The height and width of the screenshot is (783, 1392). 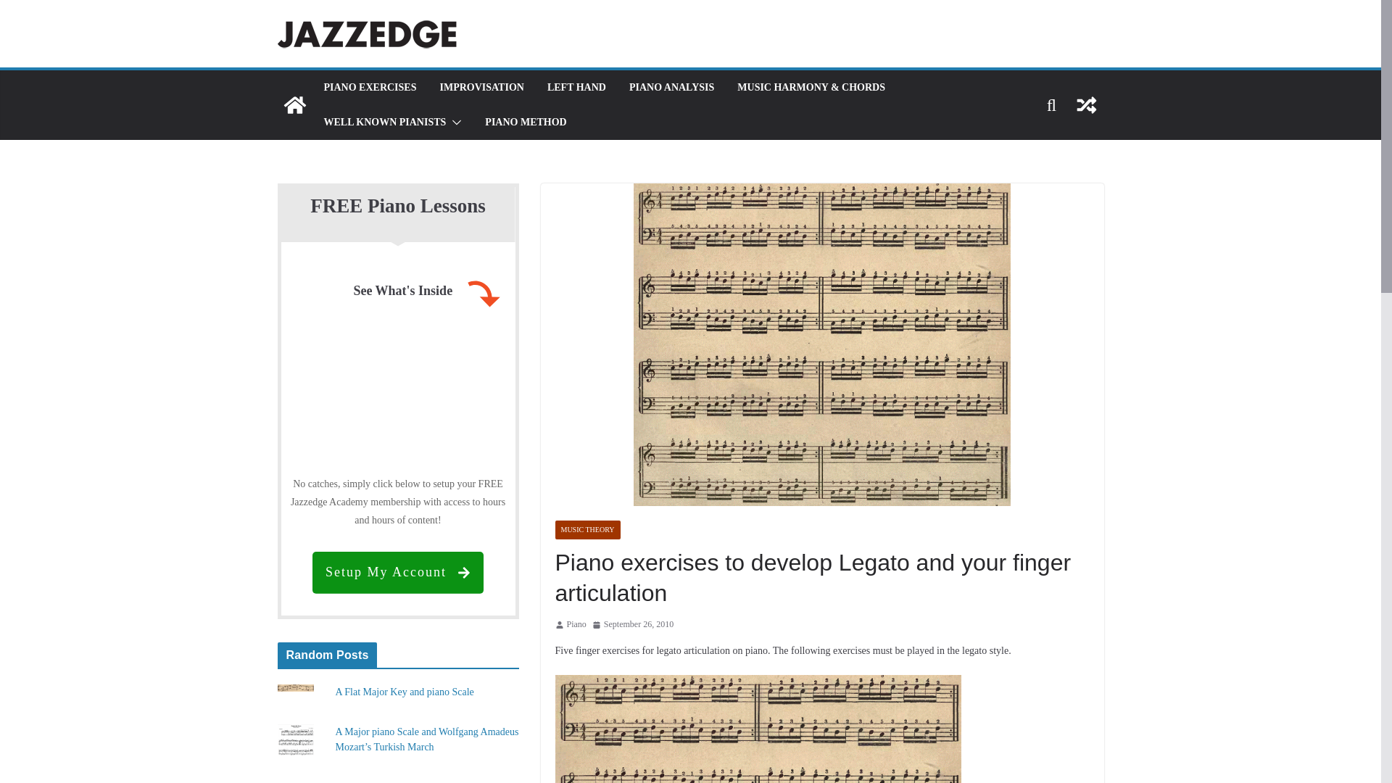 I want to click on PIANO ANALYSIS, so click(x=671, y=87).